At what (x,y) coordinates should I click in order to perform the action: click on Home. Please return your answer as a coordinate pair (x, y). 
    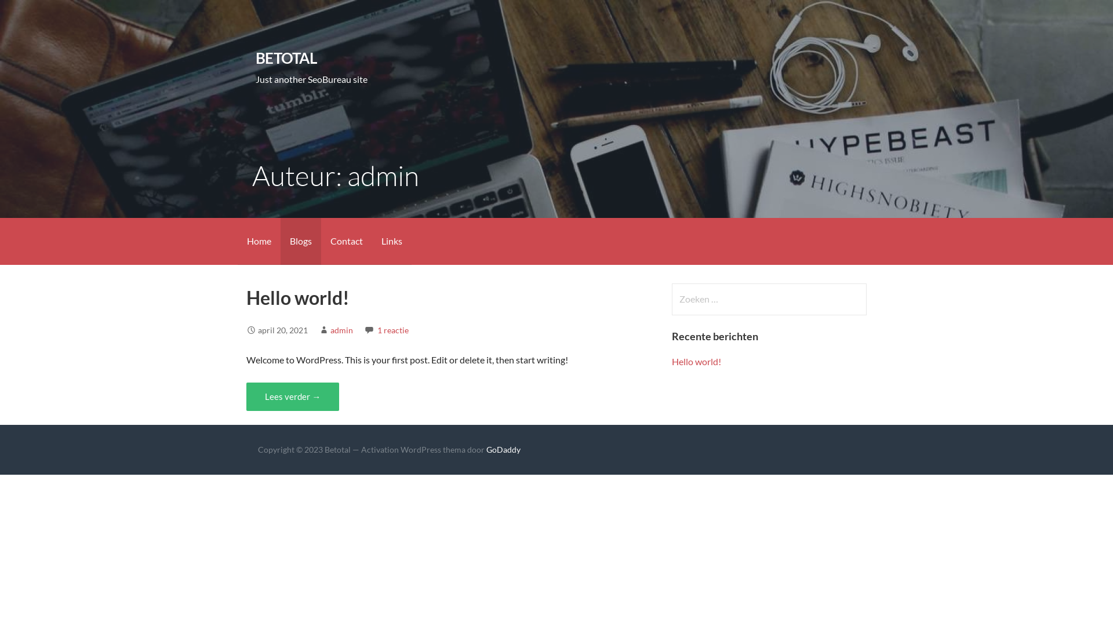
    Looking at the image, I should click on (259, 241).